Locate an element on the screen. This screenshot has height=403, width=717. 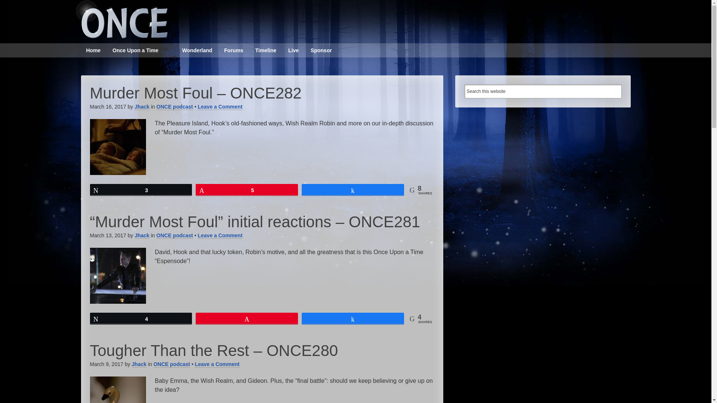
ONCE podcast is located at coordinates (174, 236).